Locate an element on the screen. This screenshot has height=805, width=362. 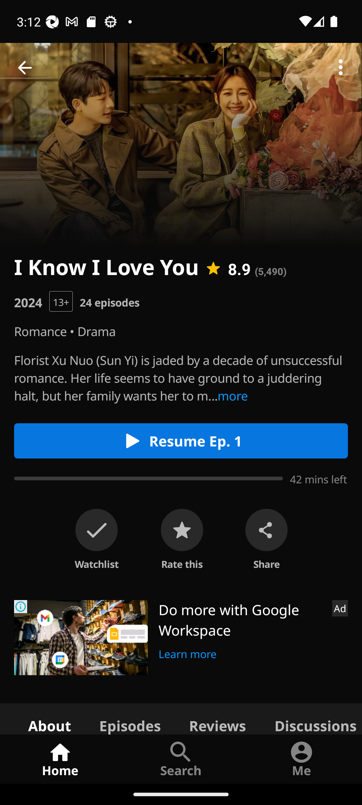
Reviews is located at coordinates (217, 718).